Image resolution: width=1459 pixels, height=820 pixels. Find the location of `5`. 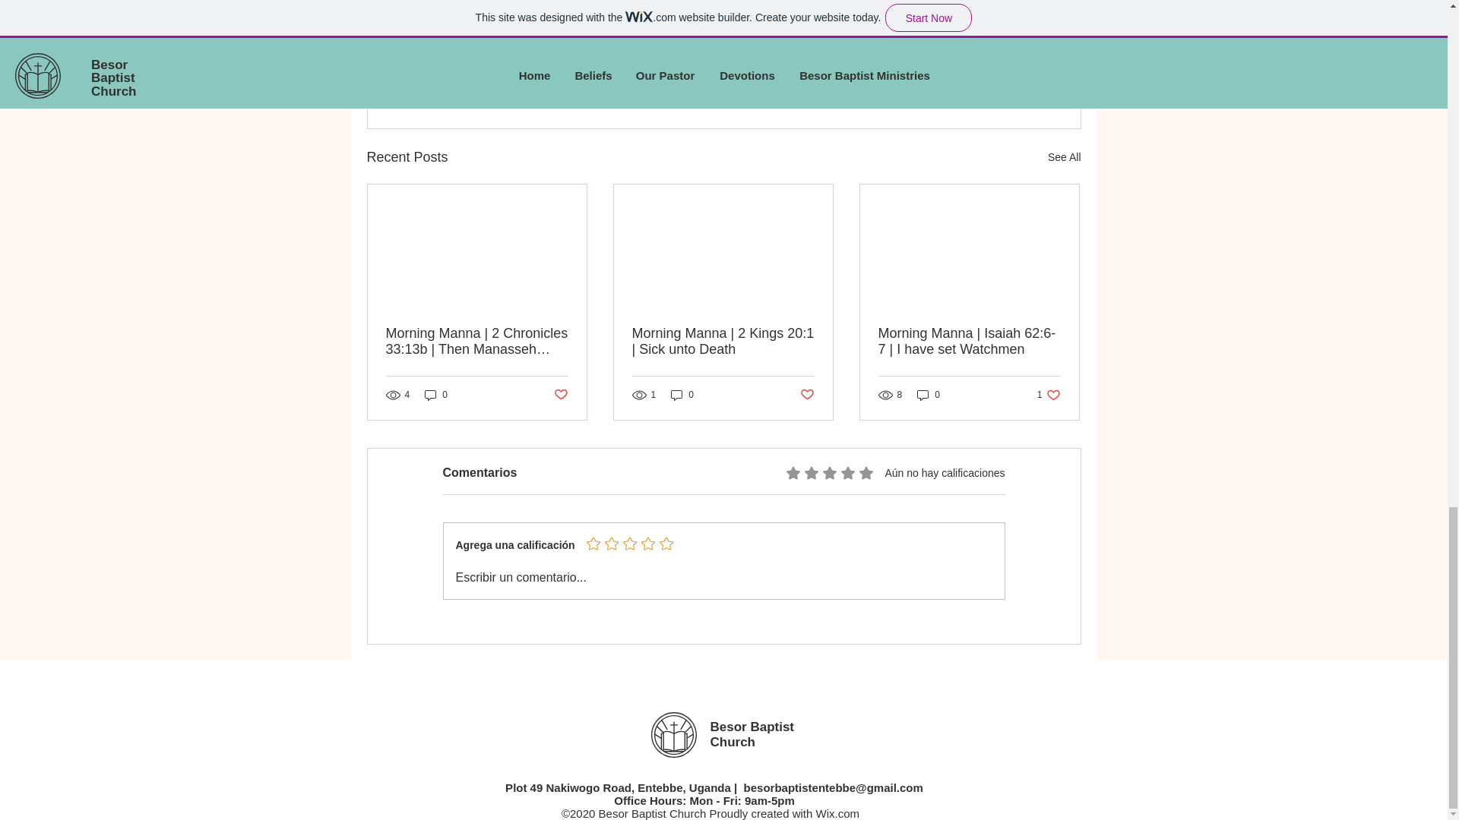

5 is located at coordinates (1049, 395).